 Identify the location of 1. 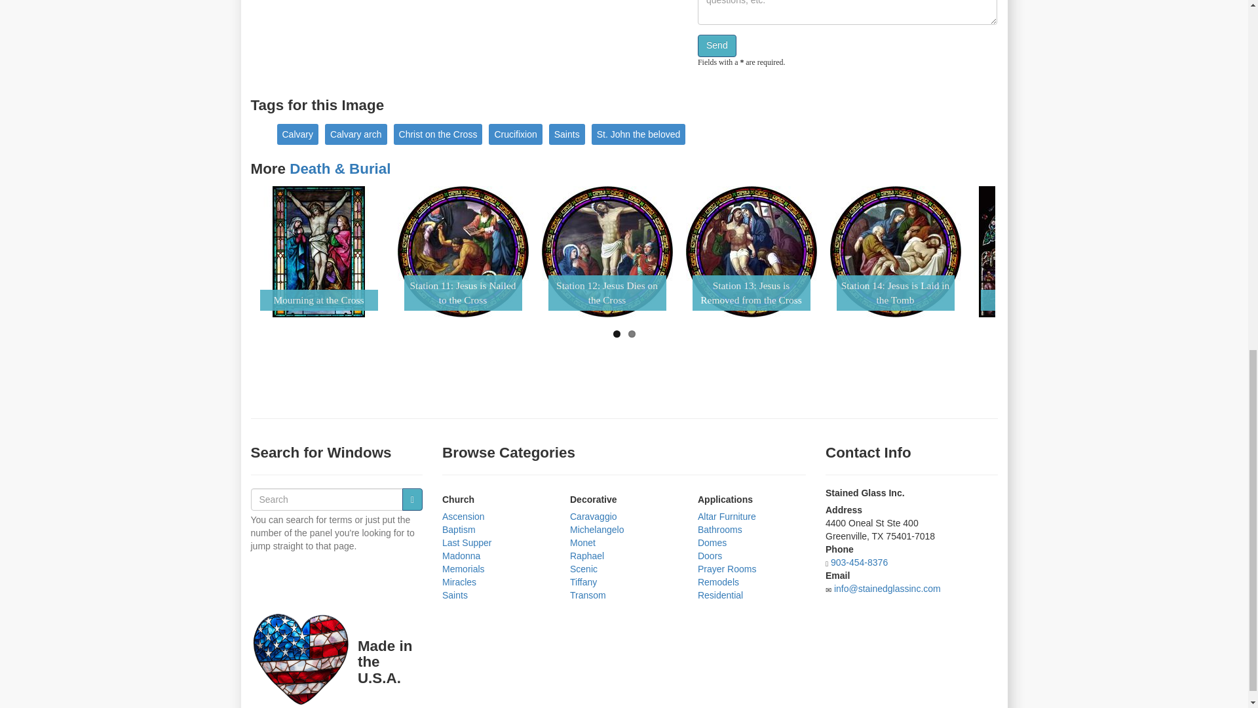
(617, 334).